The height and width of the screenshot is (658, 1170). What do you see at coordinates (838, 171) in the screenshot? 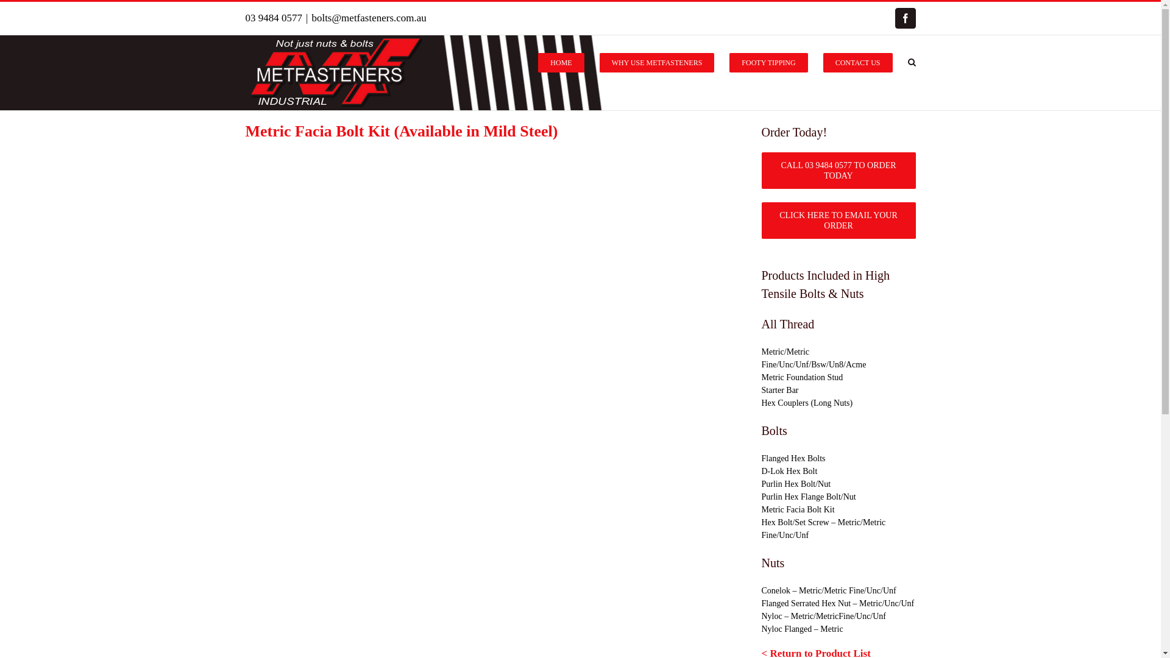
I see `CALL 03 9484 0577 TO ORDER TODAY` at bounding box center [838, 171].